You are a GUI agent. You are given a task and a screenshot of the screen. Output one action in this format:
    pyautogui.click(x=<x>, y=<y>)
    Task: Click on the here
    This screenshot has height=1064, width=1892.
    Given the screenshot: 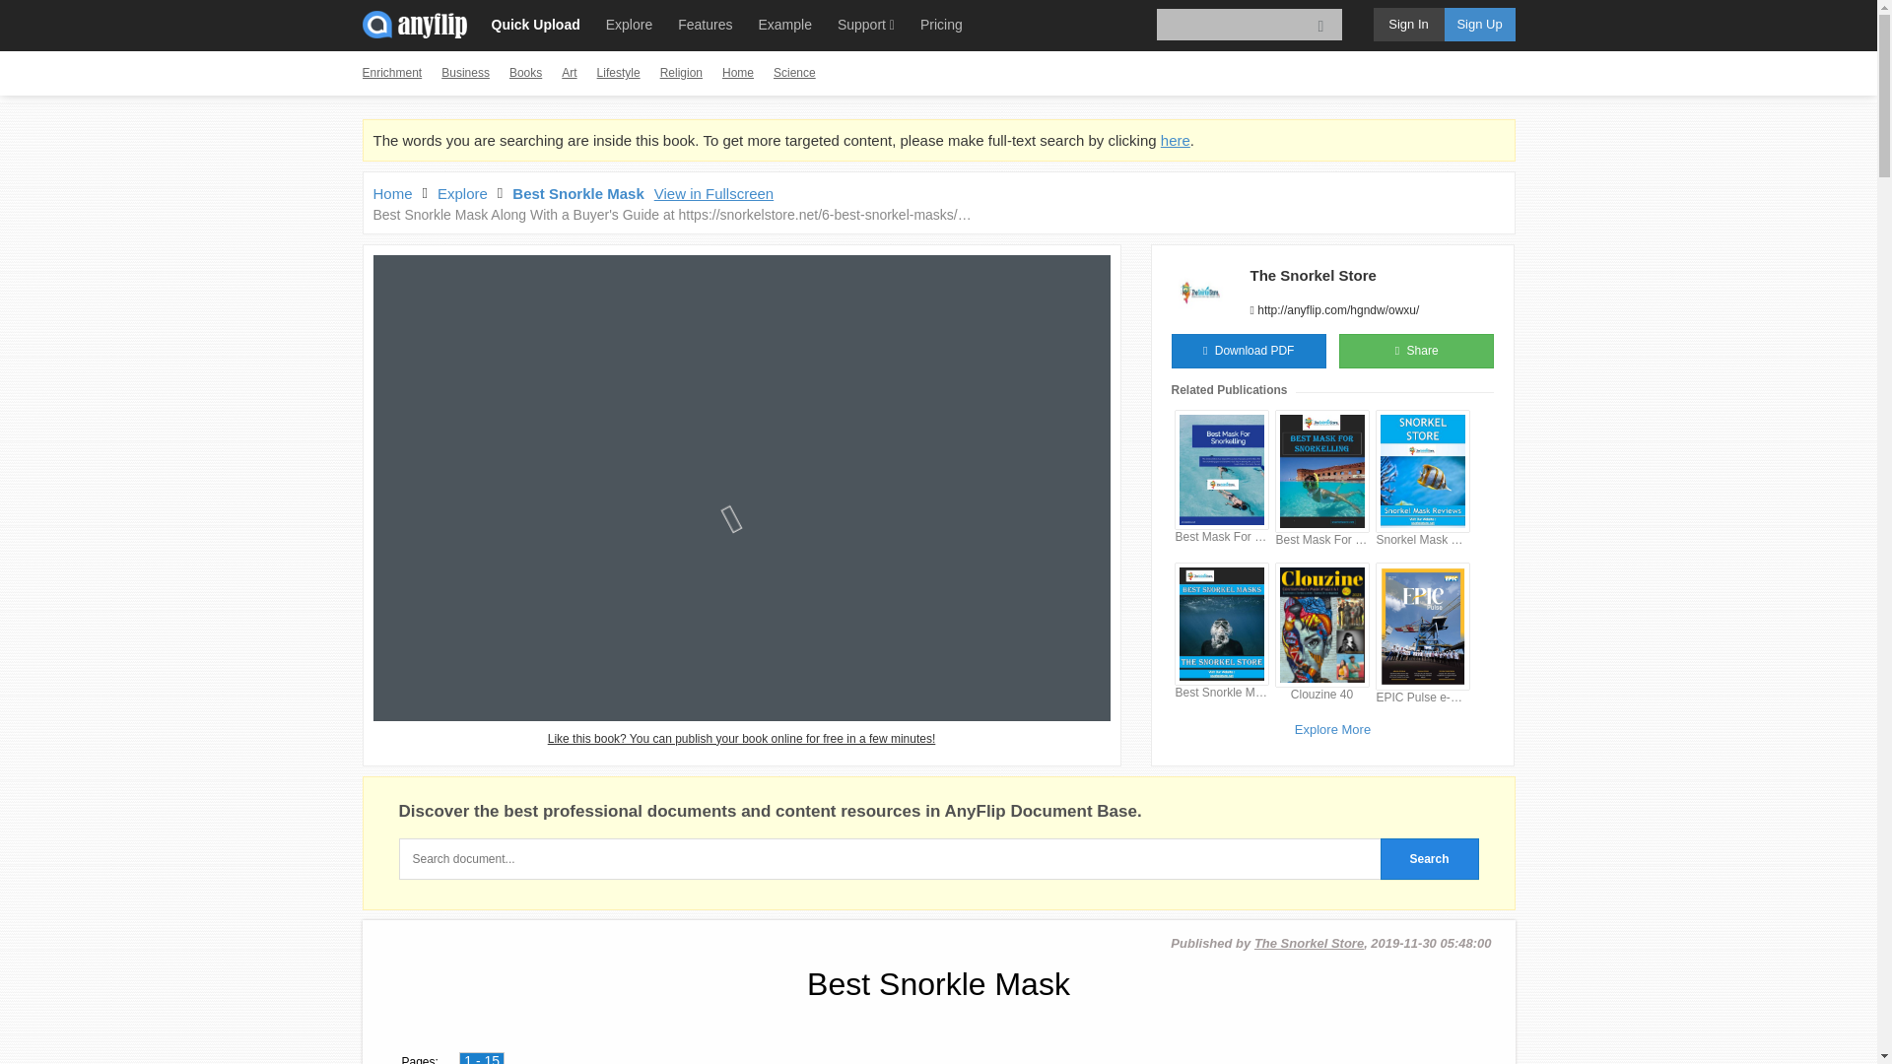 What is the action you would take?
    pyautogui.click(x=1175, y=140)
    